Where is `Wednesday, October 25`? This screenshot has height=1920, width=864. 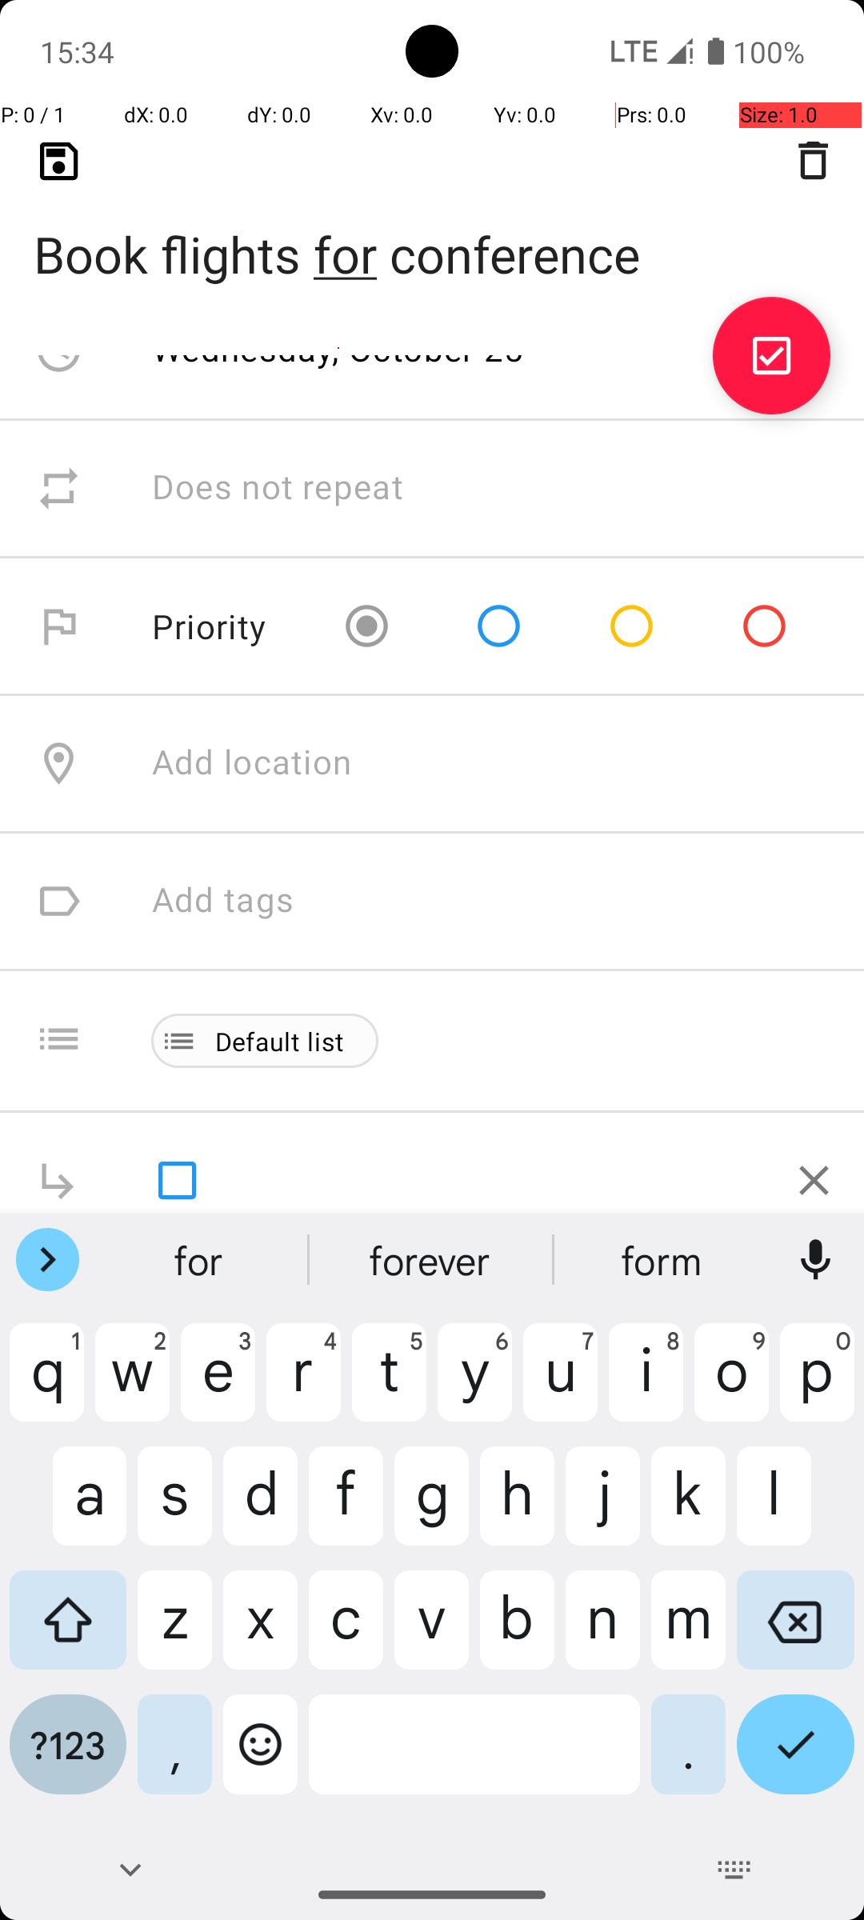 Wednesday, October 25 is located at coordinates (338, 349).